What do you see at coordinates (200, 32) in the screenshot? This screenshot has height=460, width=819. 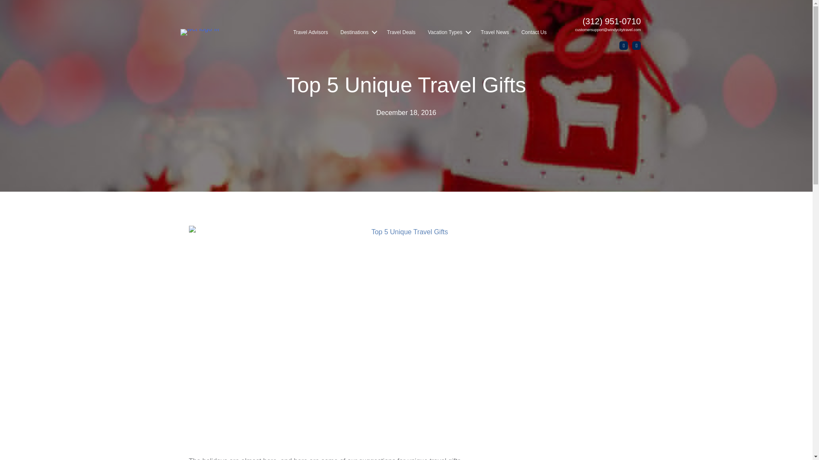 I see `wct logo fff` at bounding box center [200, 32].